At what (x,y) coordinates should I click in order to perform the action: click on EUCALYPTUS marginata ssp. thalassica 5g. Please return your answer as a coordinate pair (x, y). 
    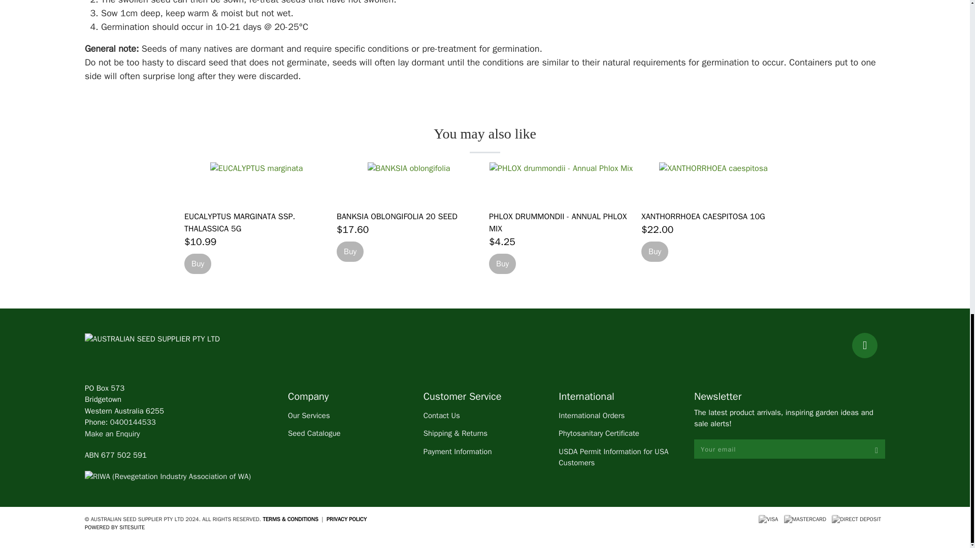
    Looking at the image, I should click on (256, 182).